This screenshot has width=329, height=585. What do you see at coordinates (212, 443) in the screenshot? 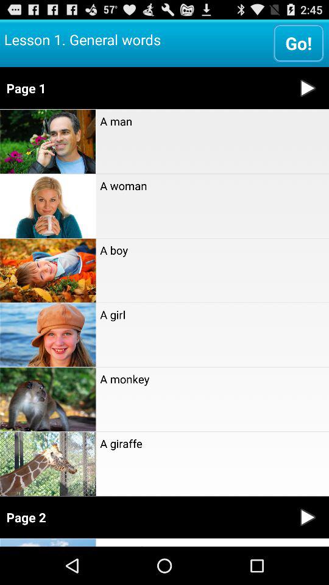
I see `click a giraffe item` at bounding box center [212, 443].